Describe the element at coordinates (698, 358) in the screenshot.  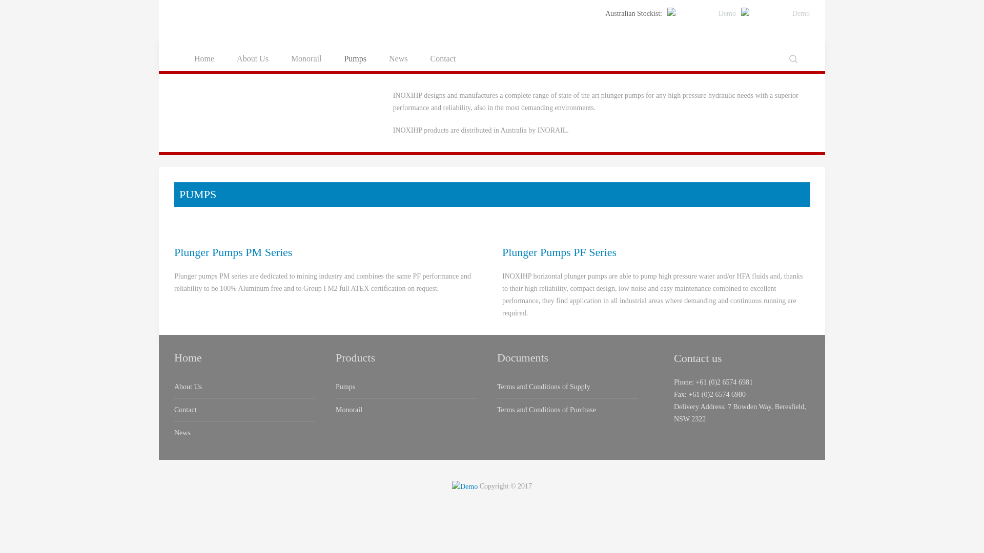
I see `Contact us` at that location.